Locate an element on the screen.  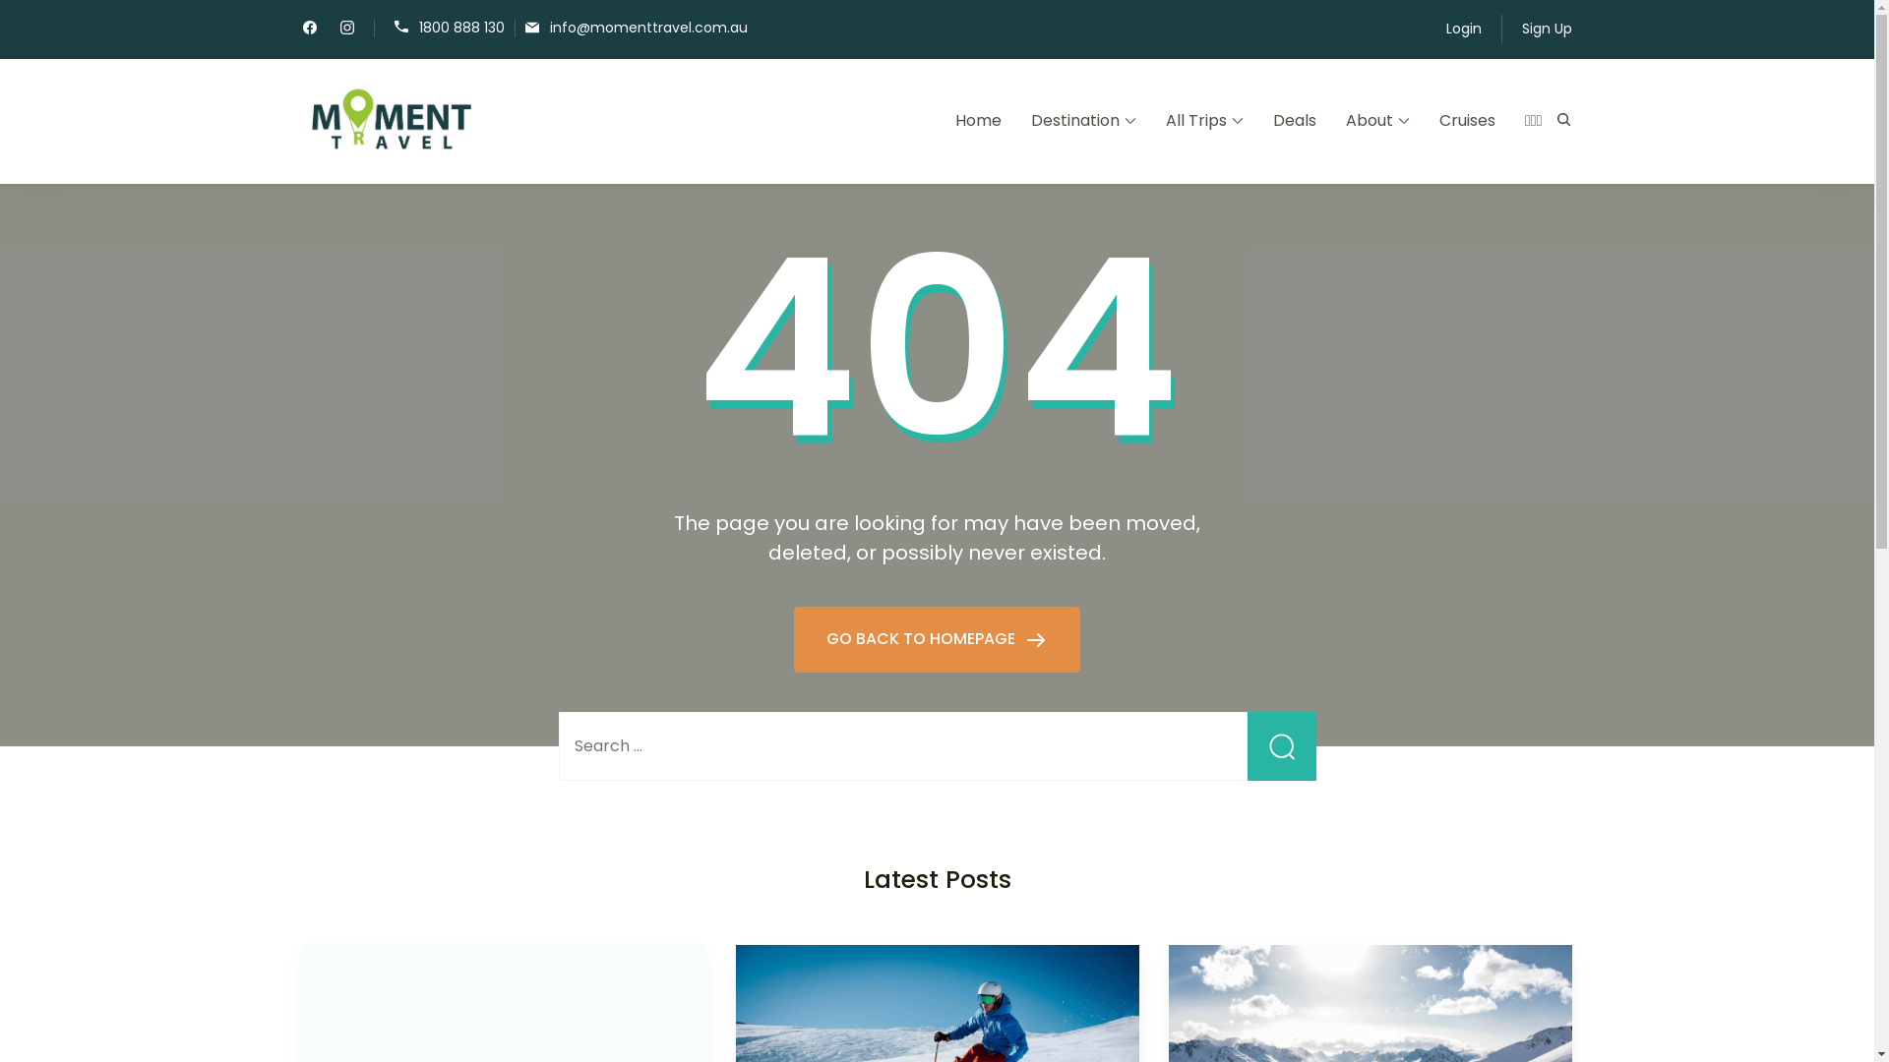
Home is located at coordinates (978, 122).